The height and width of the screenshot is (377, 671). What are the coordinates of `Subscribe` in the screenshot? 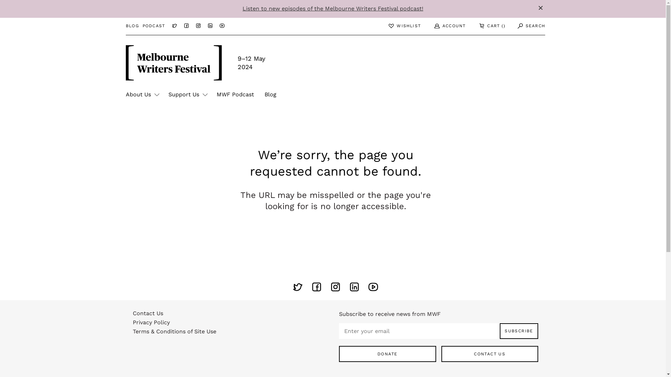 It's located at (519, 331).